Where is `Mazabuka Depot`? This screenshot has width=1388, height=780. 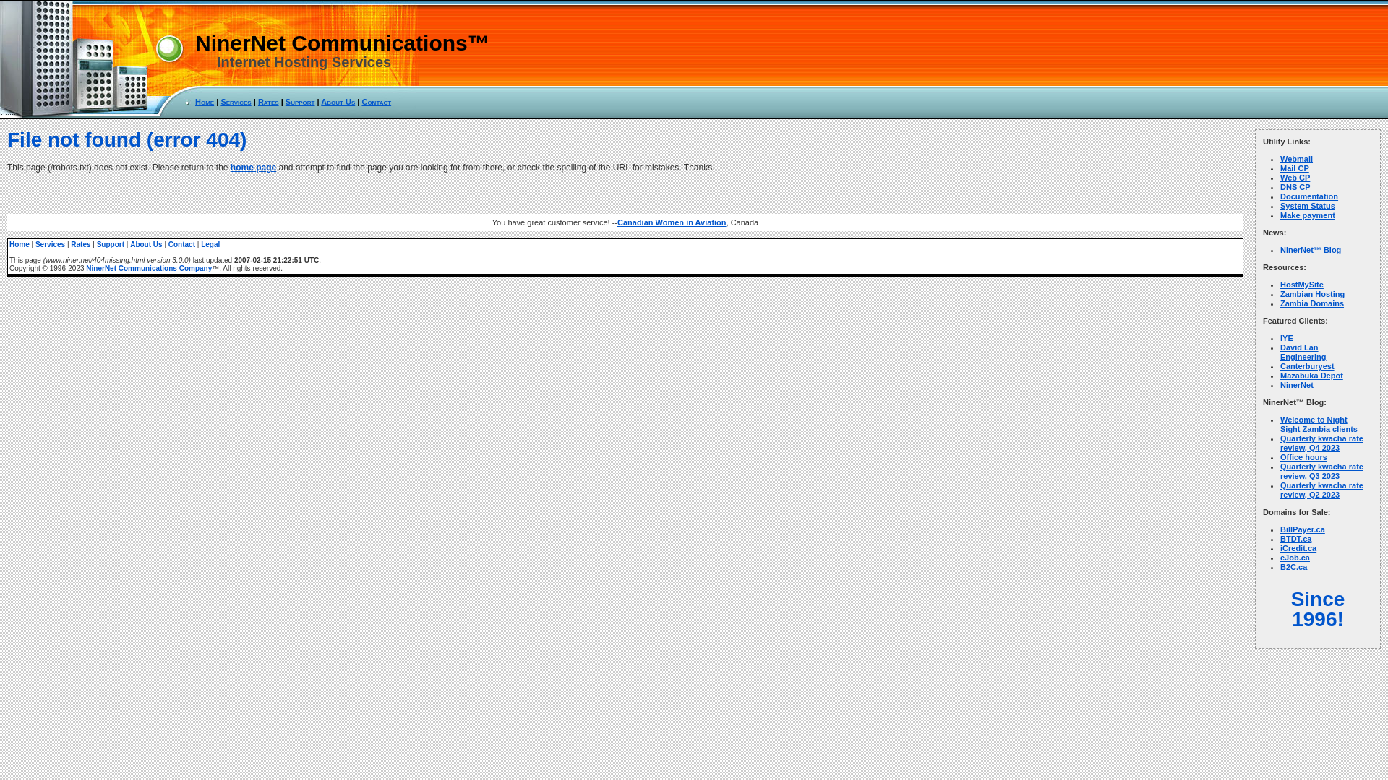
Mazabuka Depot is located at coordinates (1311, 376).